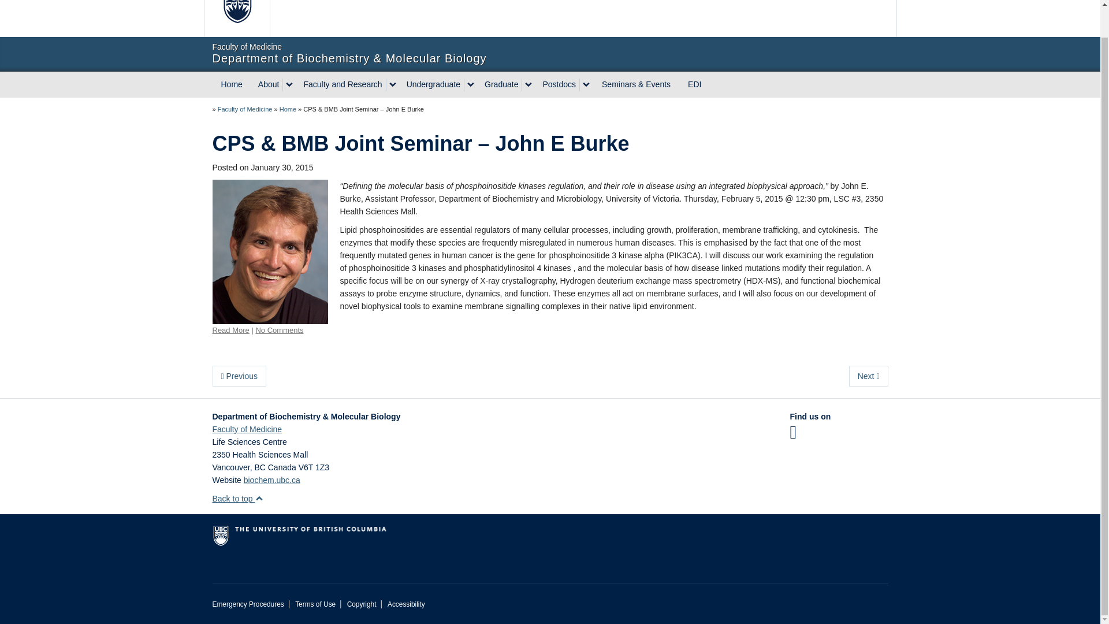  I want to click on The University of British Columbia, so click(484, 18).